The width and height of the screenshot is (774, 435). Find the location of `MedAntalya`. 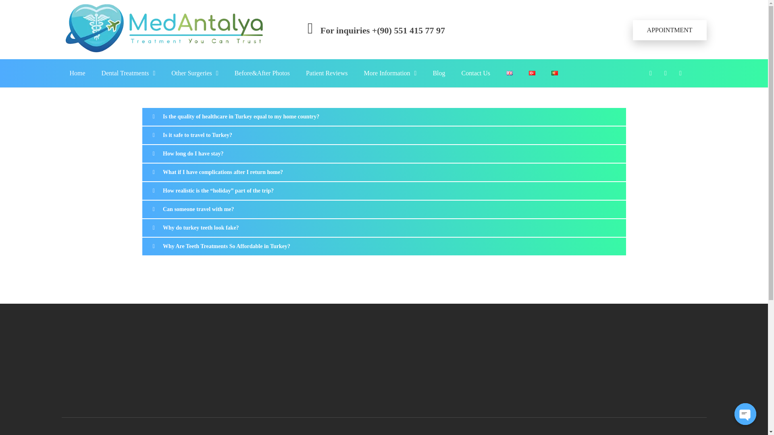

MedAntalya is located at coordinates (92, 57).